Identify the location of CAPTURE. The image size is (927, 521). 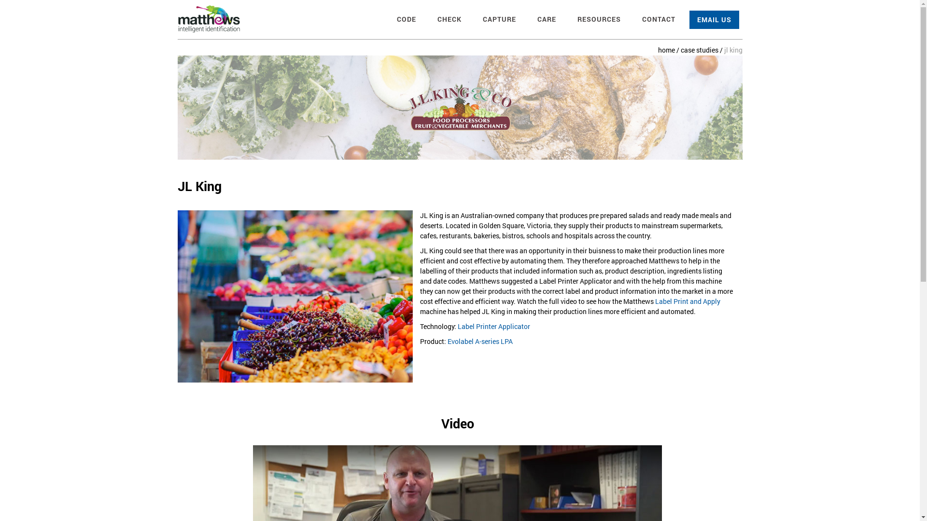
(499, 20).